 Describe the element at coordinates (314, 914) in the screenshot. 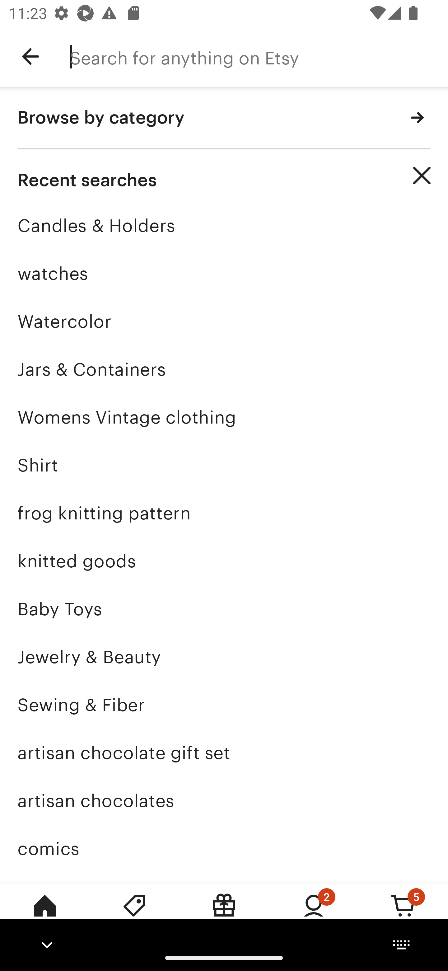

I see `You, 2 new notifications` at that location.